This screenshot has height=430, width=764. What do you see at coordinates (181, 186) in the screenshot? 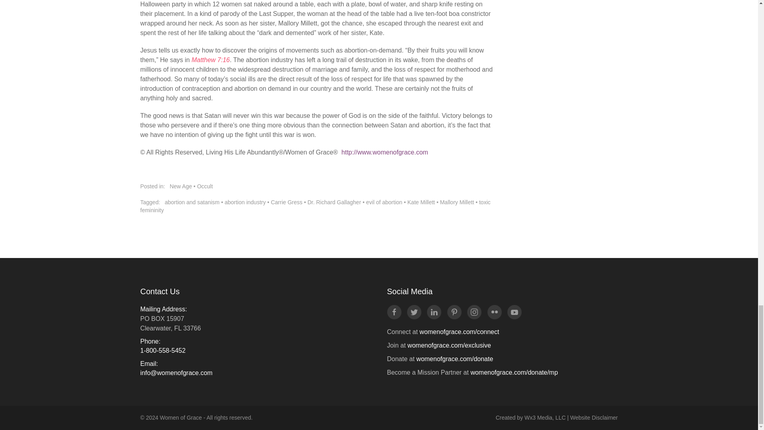
I see `New Age` at bounding box center [181, 186].